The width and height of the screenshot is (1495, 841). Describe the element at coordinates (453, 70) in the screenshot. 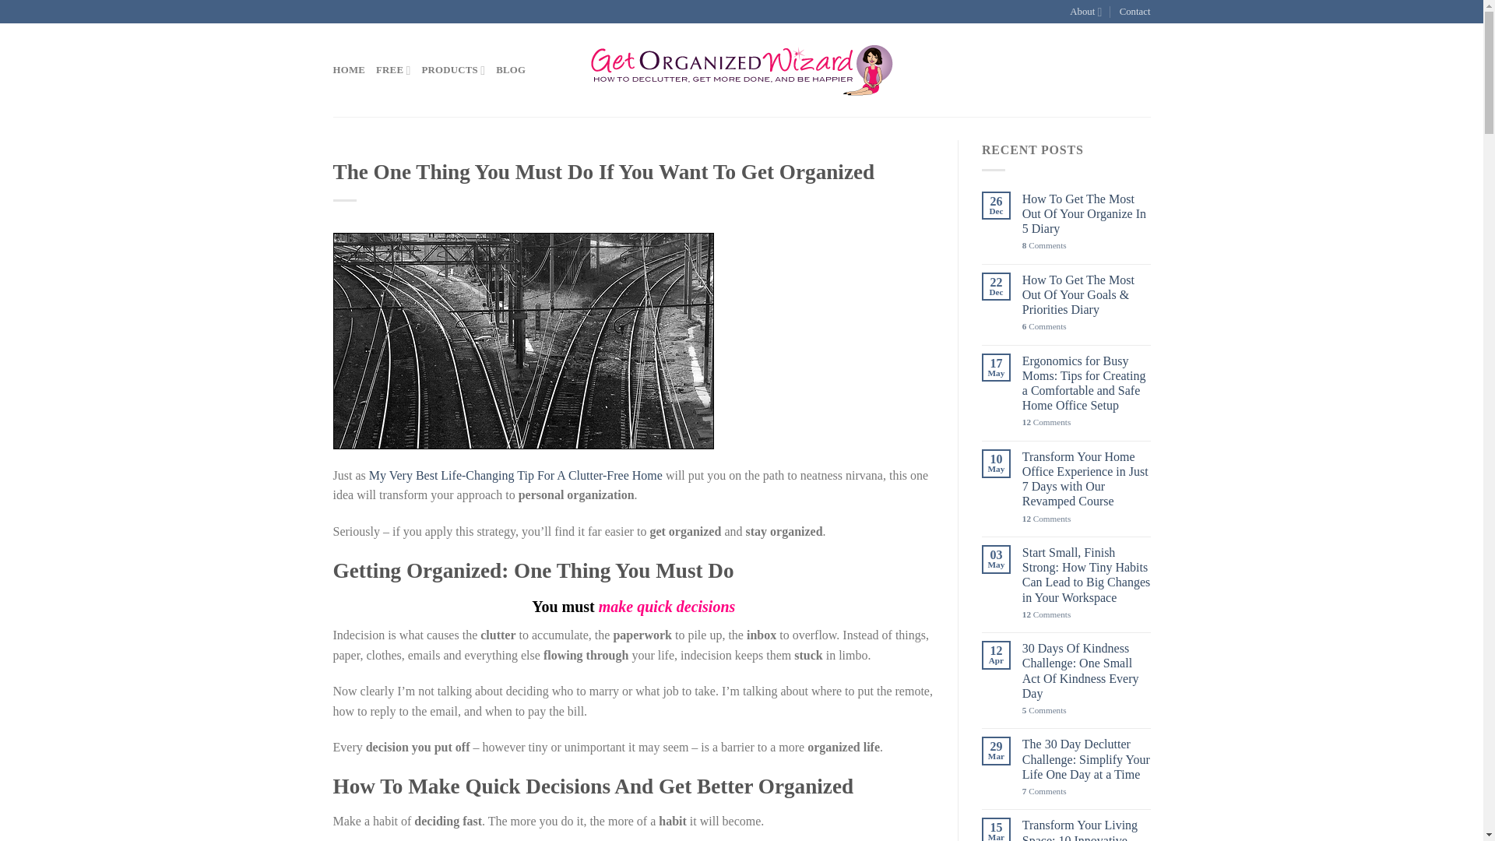

I see `PRODUCTS` at that location.